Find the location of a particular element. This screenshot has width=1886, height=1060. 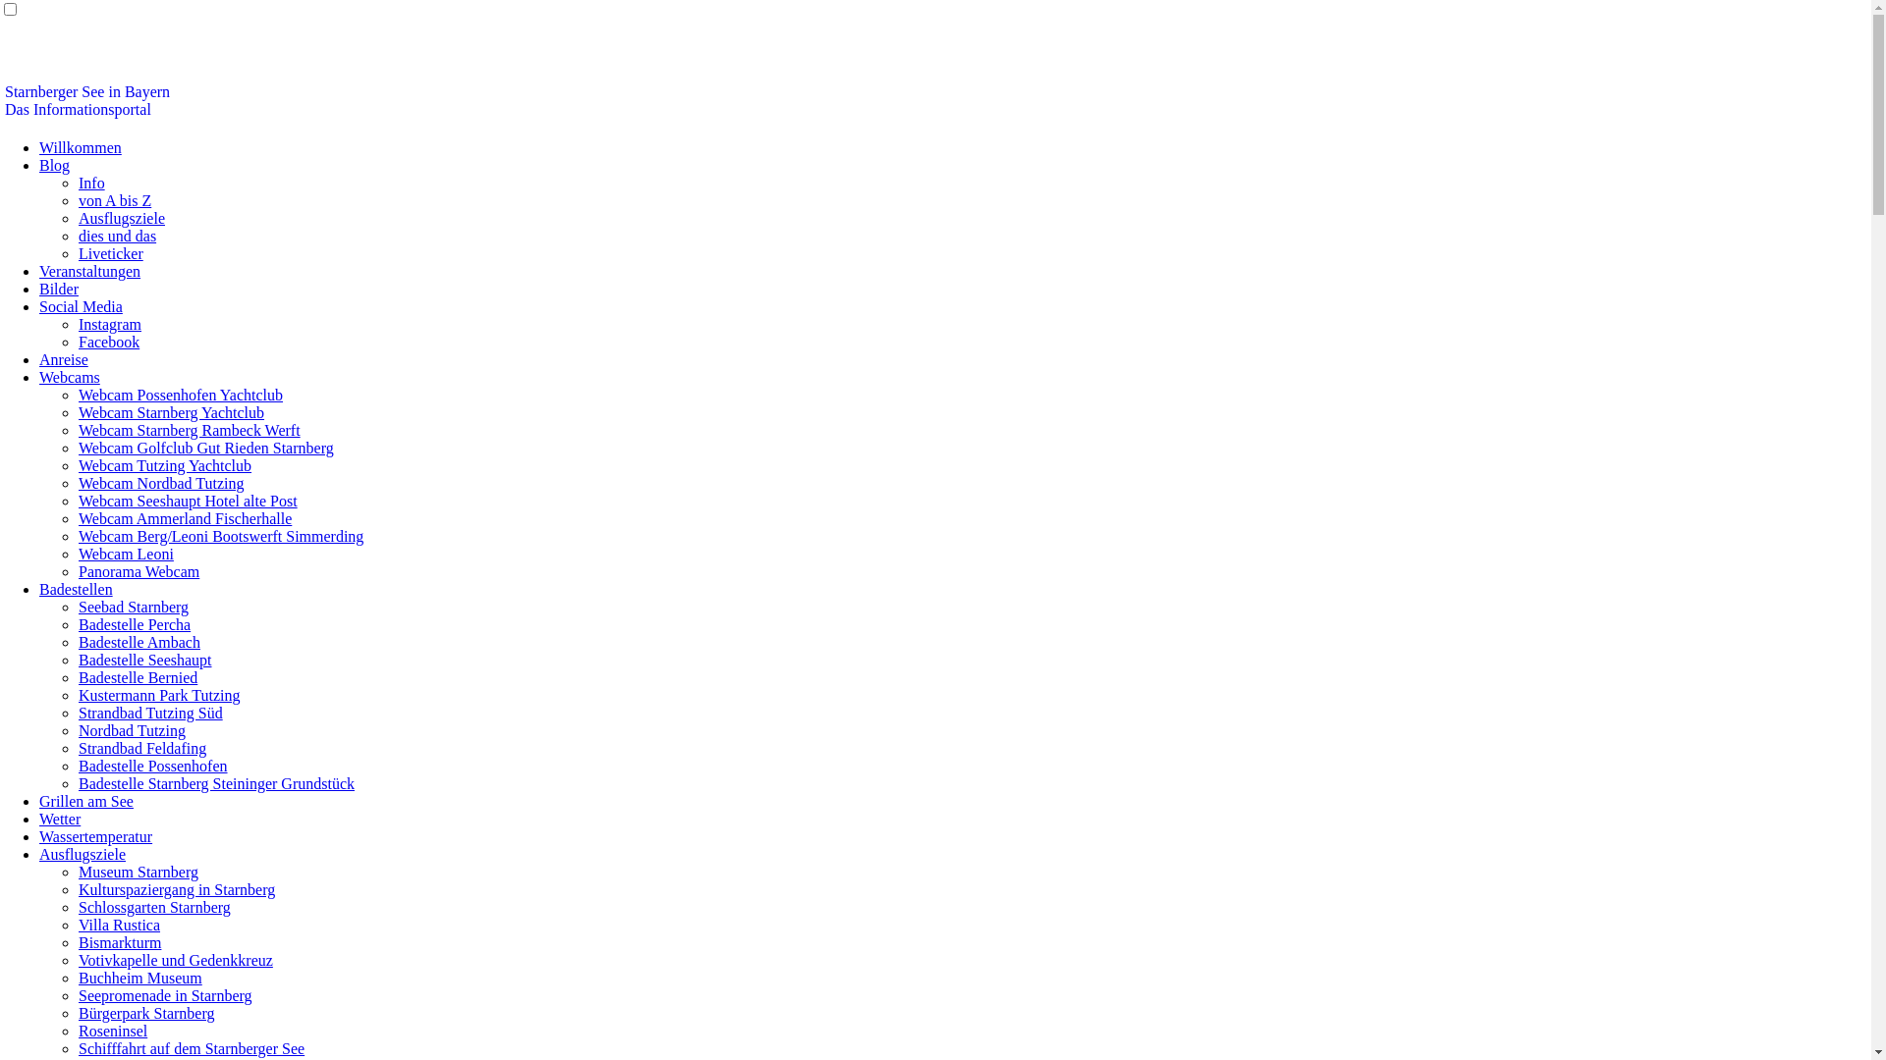

Ausflugsziele is located at coordinates (122, 218).